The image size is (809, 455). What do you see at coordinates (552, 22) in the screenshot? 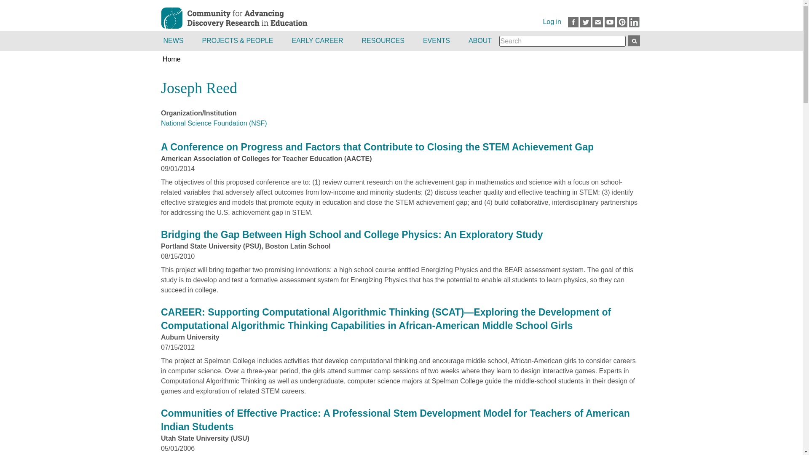
I see `Log in` at bounding box center [552, 22].